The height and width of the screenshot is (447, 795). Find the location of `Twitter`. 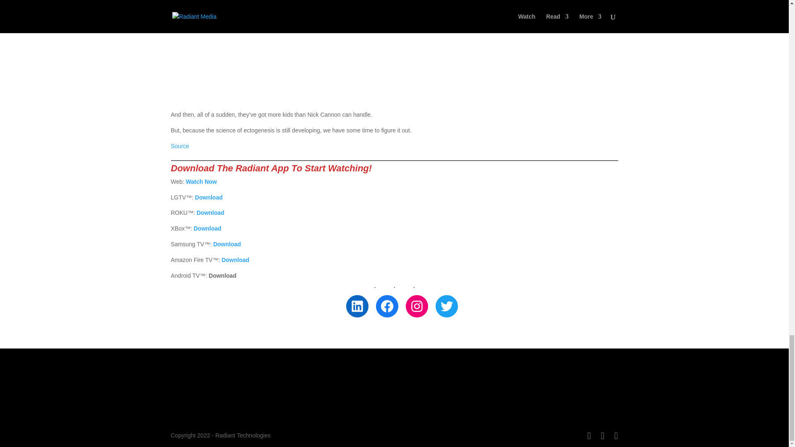

Twitter is located at coordinates (446, 306).